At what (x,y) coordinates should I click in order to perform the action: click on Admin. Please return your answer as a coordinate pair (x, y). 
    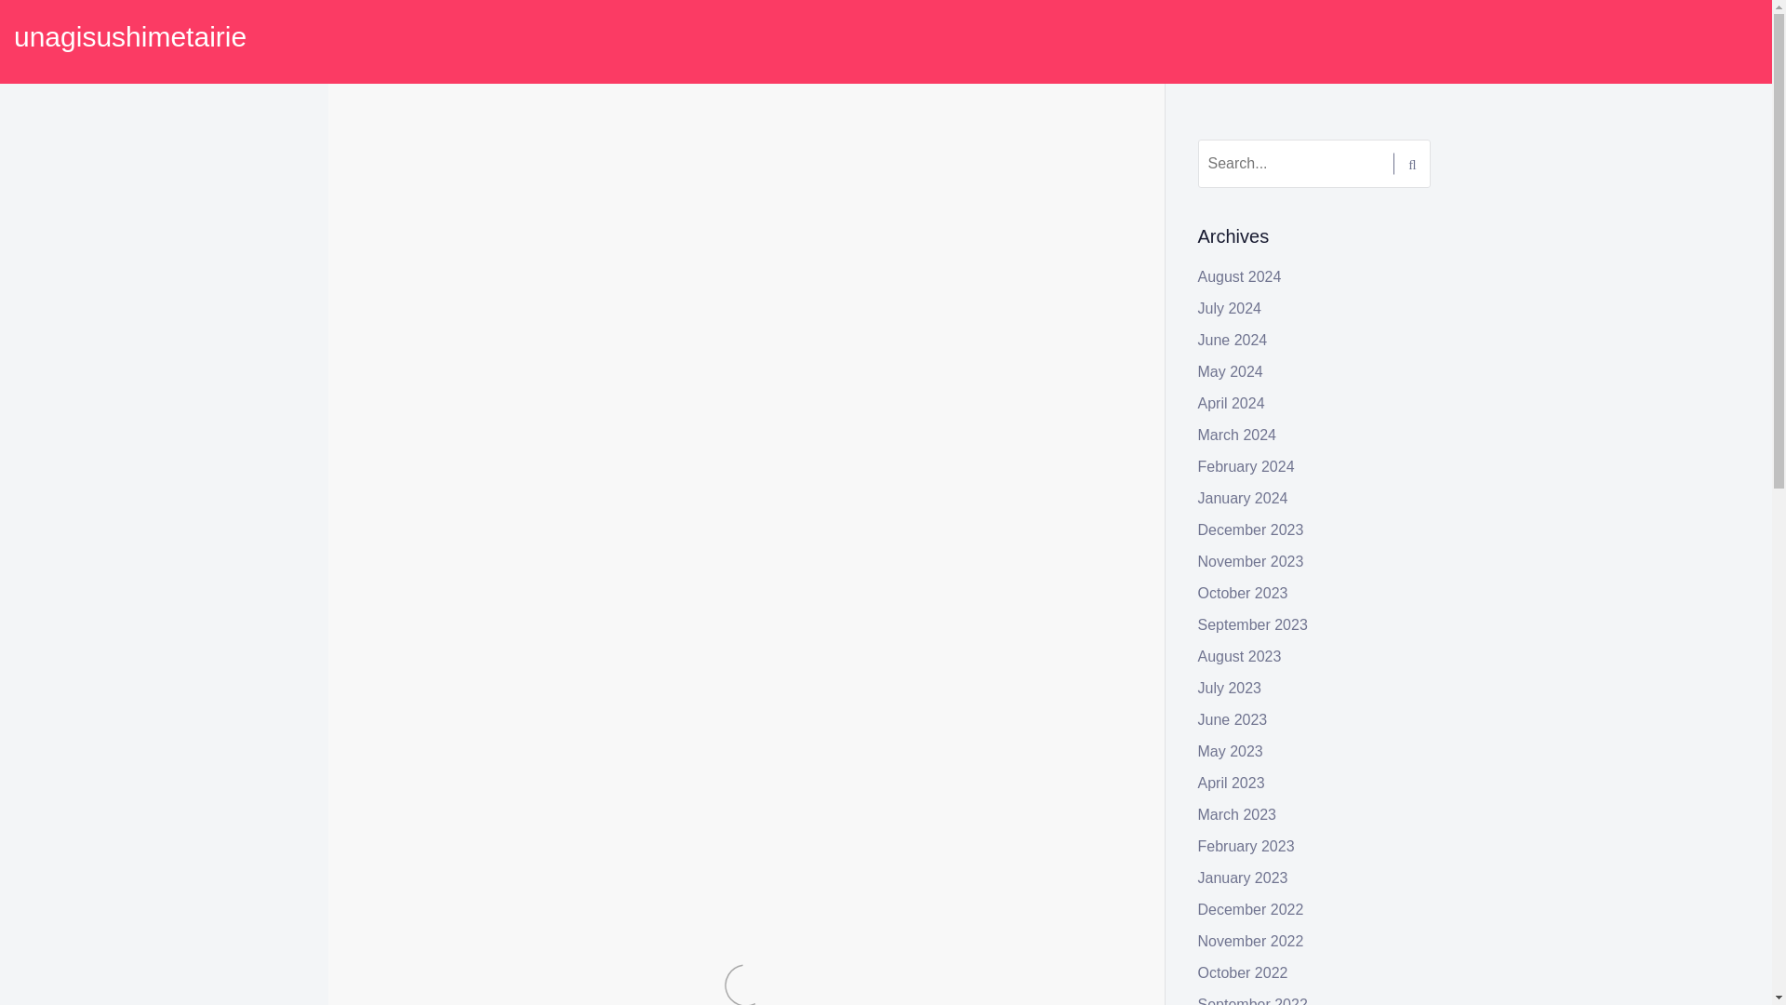
    Looking at the image, I should click on (508, 177).